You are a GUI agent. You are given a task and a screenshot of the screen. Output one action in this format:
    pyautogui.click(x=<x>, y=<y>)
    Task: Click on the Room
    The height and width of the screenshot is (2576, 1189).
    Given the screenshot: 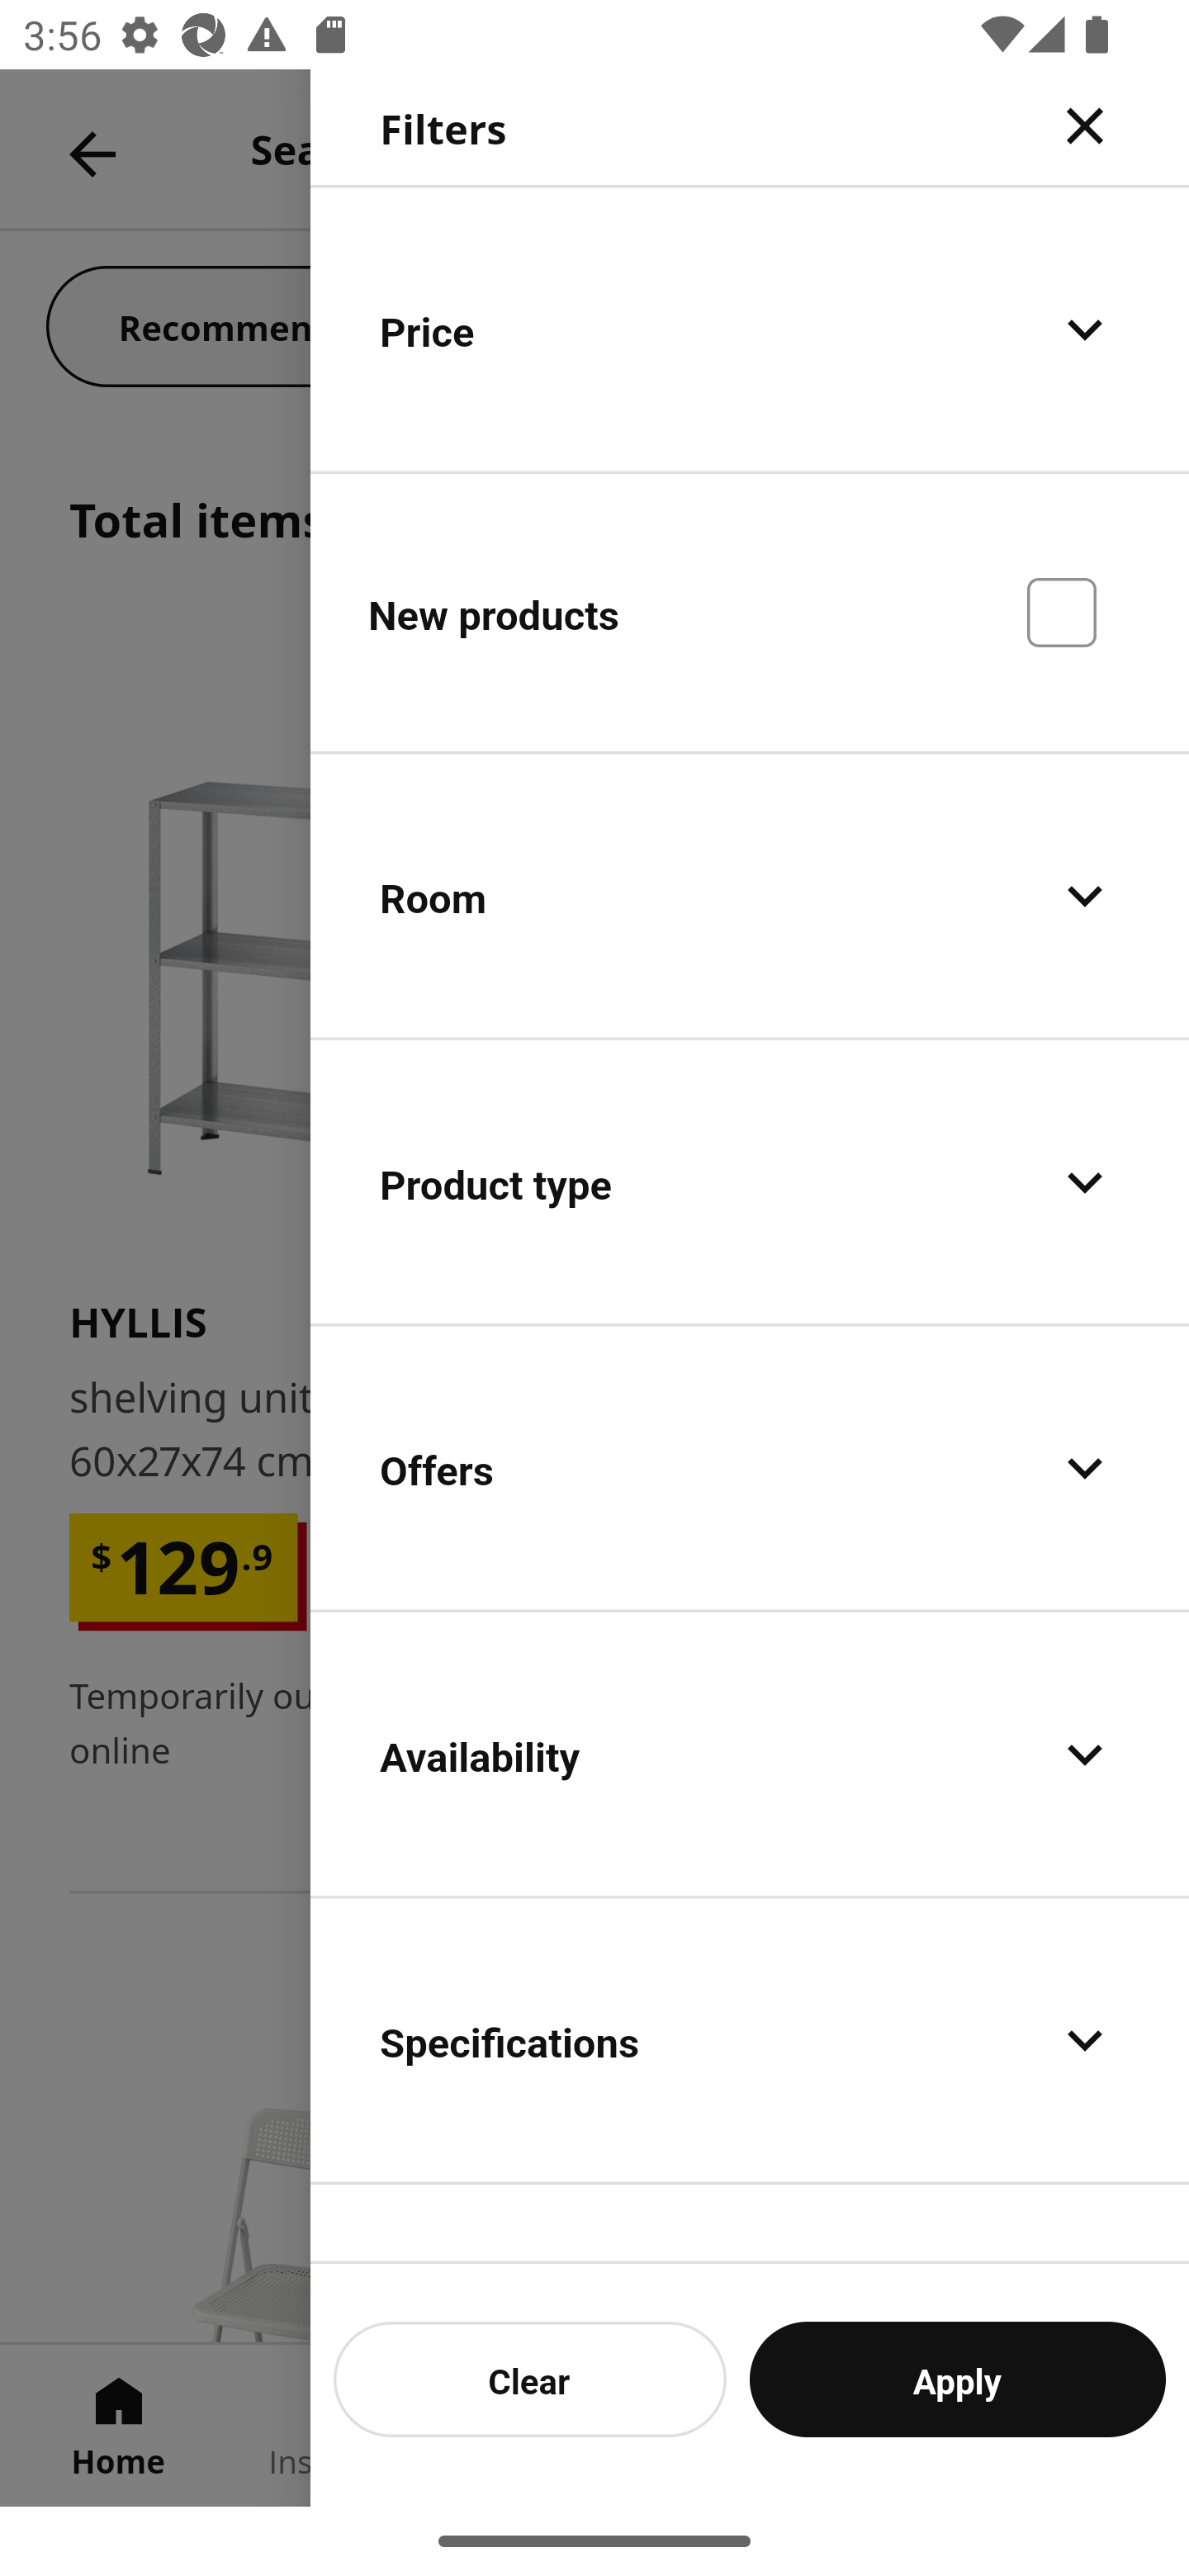 What is the action you would take?
    pyautogui.click(x=750, y=897)
    